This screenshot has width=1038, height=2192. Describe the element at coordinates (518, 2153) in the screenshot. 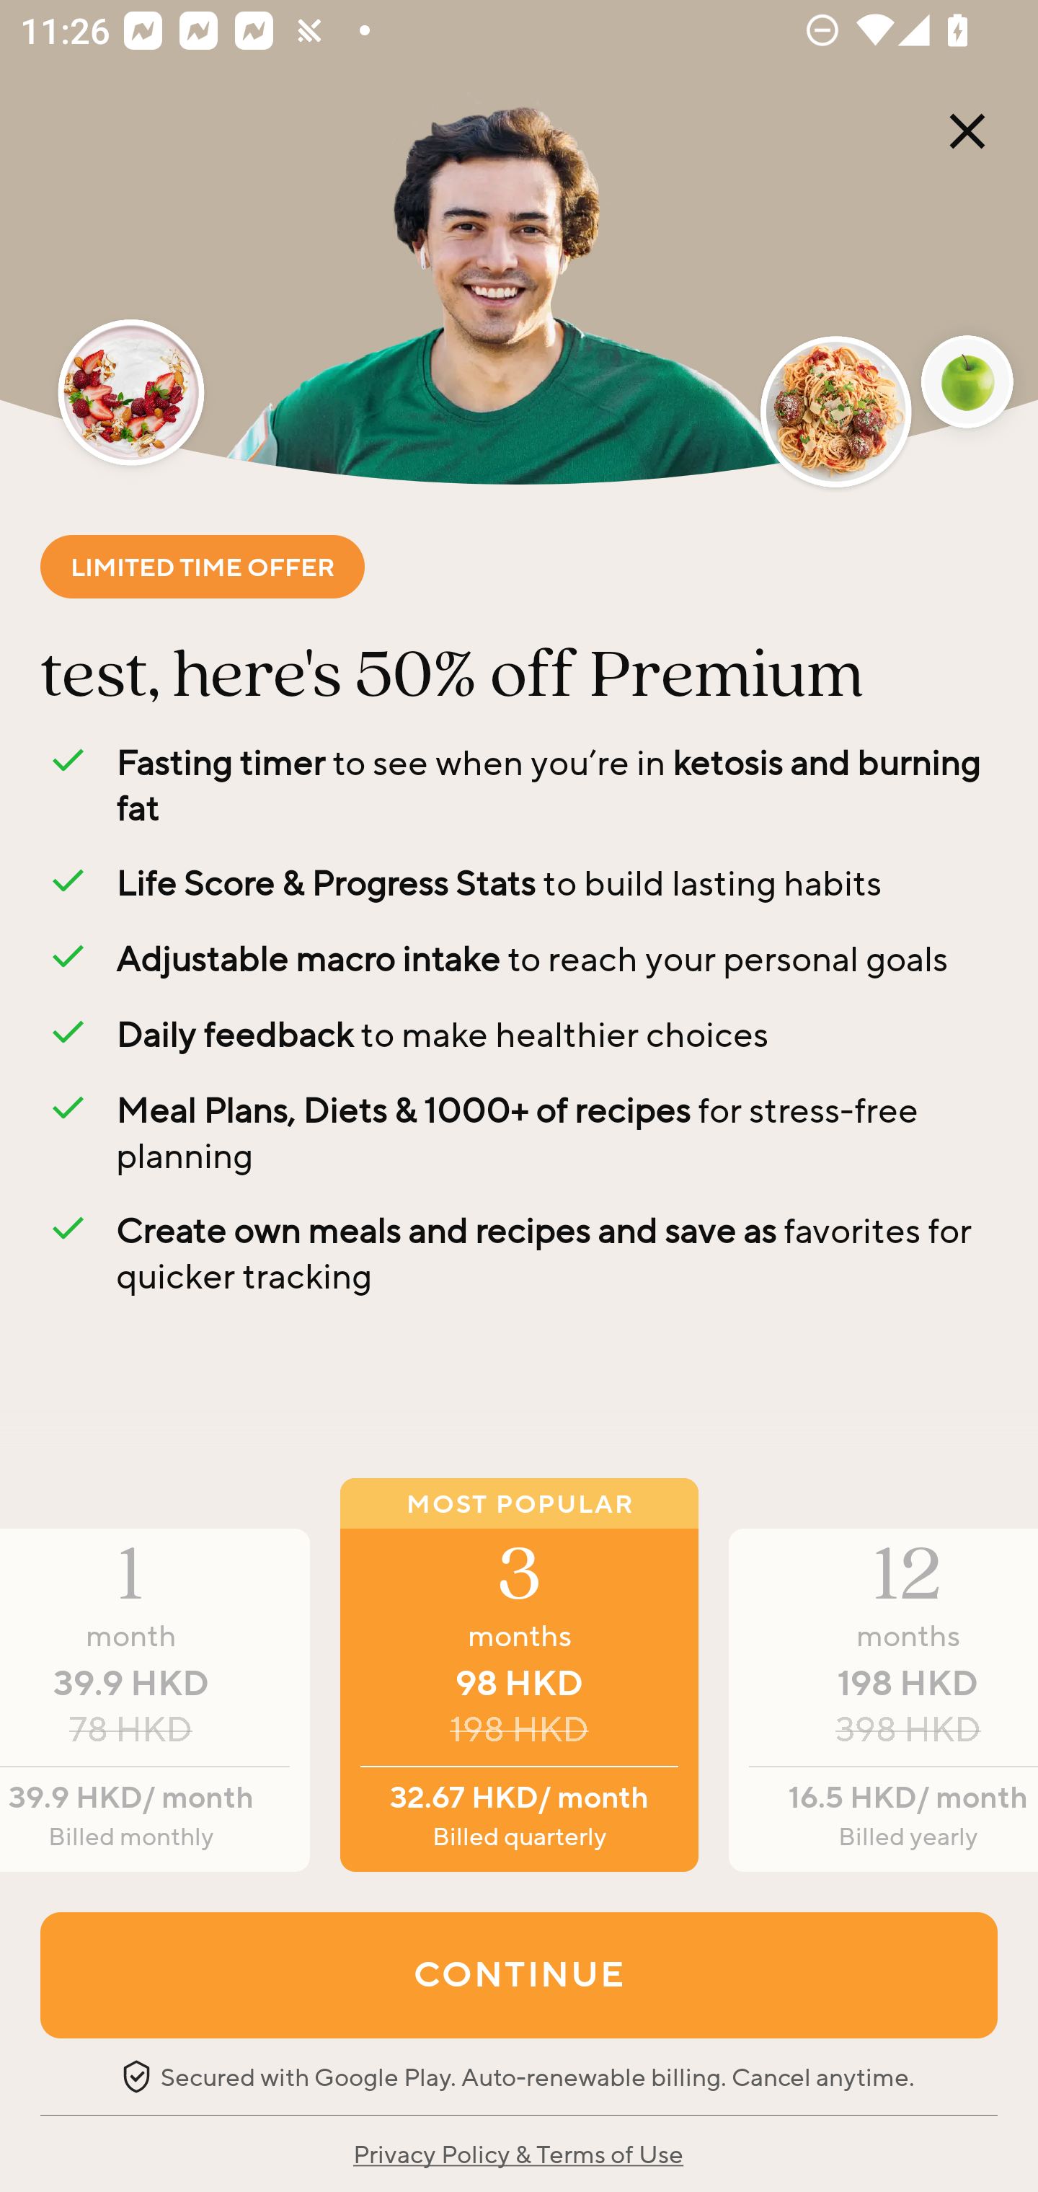

I see `Privacy Policy & Terms of Use` at that location.